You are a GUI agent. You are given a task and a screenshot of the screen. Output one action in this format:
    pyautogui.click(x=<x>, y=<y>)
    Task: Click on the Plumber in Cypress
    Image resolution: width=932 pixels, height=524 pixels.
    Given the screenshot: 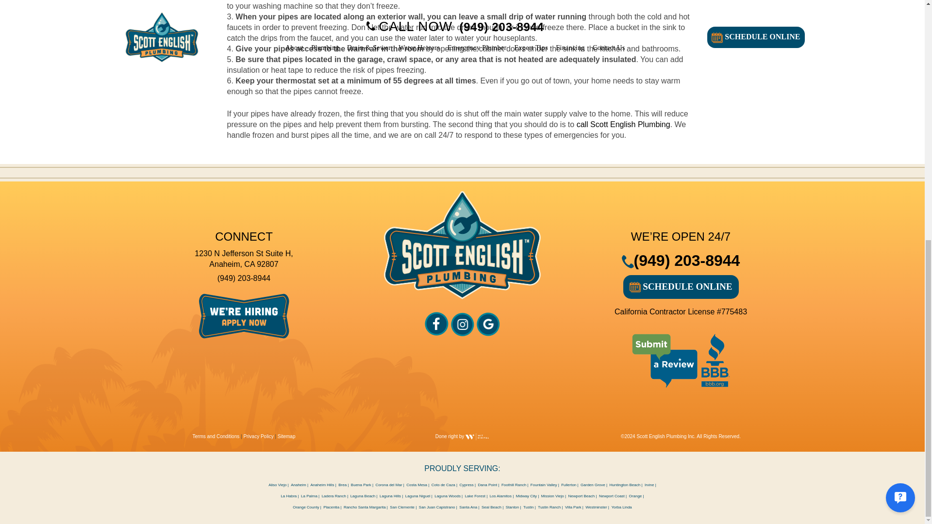 What is the action you would take?
    pyautogui.click(x=466, y=485)
    